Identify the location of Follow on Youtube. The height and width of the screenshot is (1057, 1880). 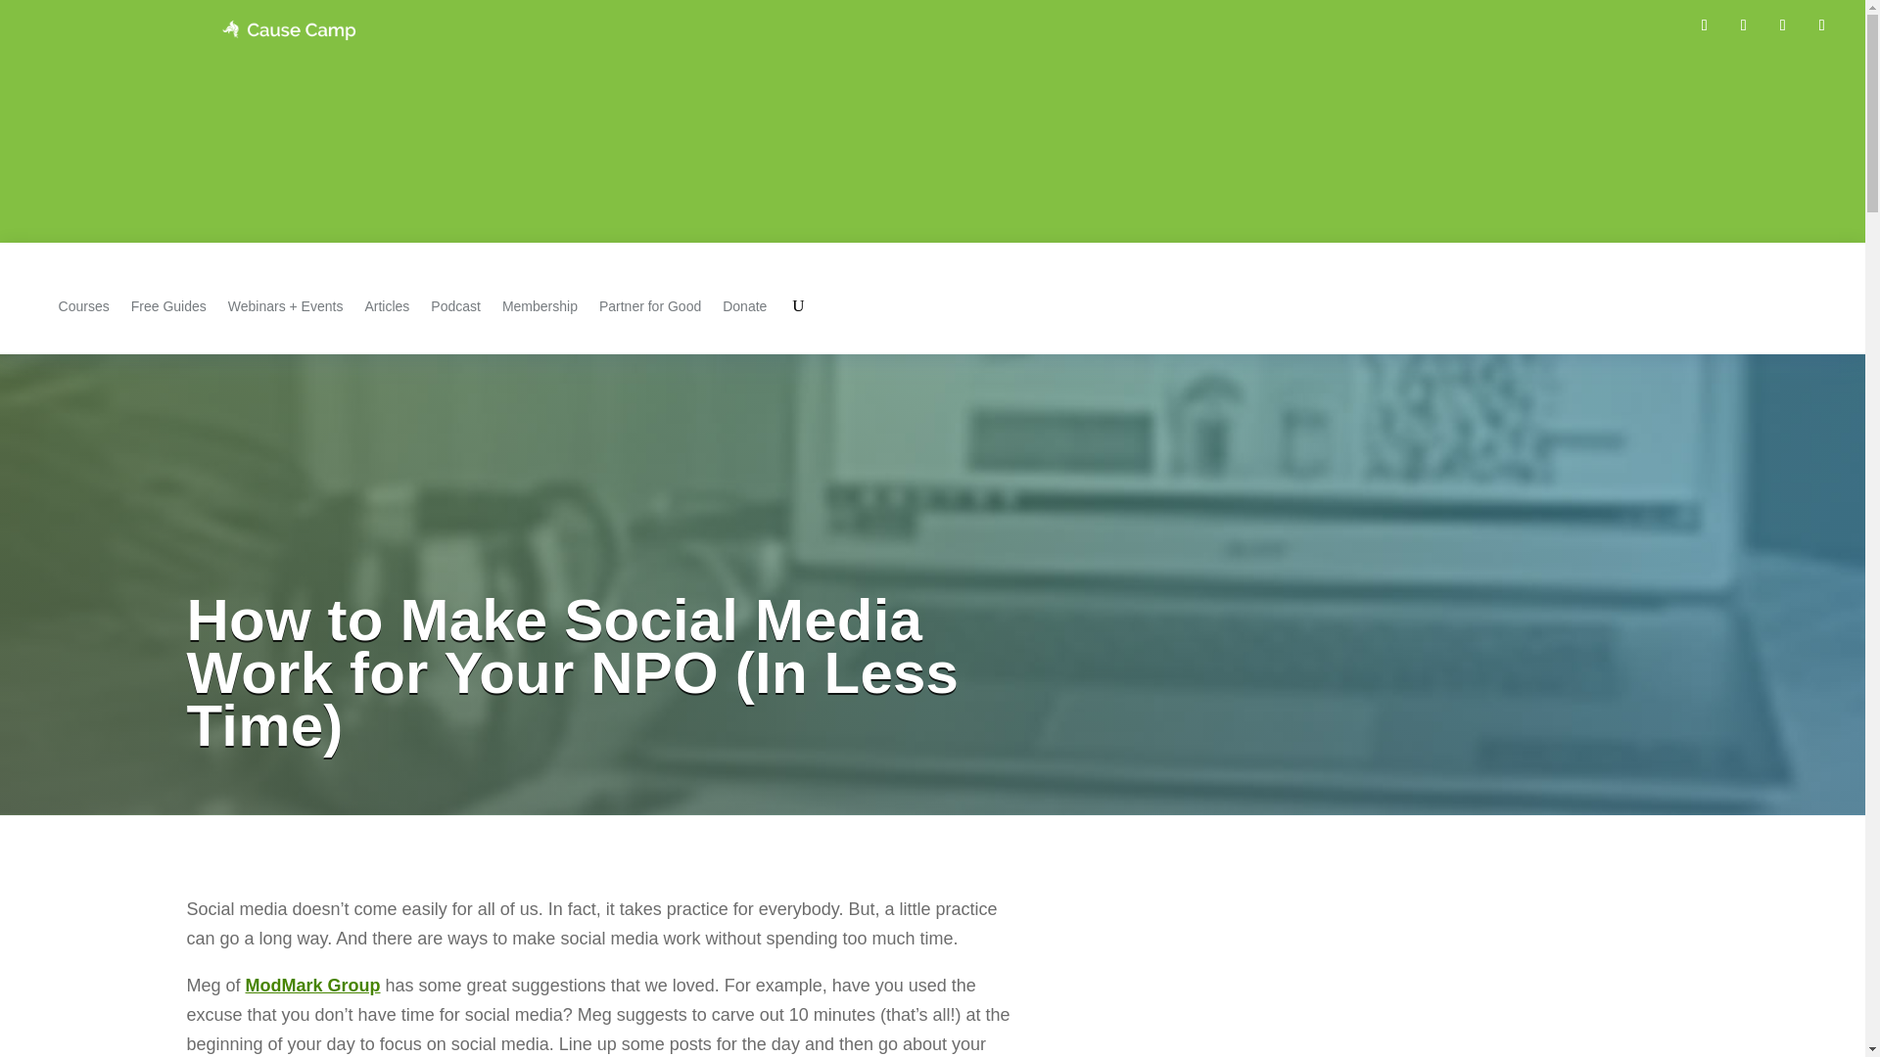
(1822, 25).